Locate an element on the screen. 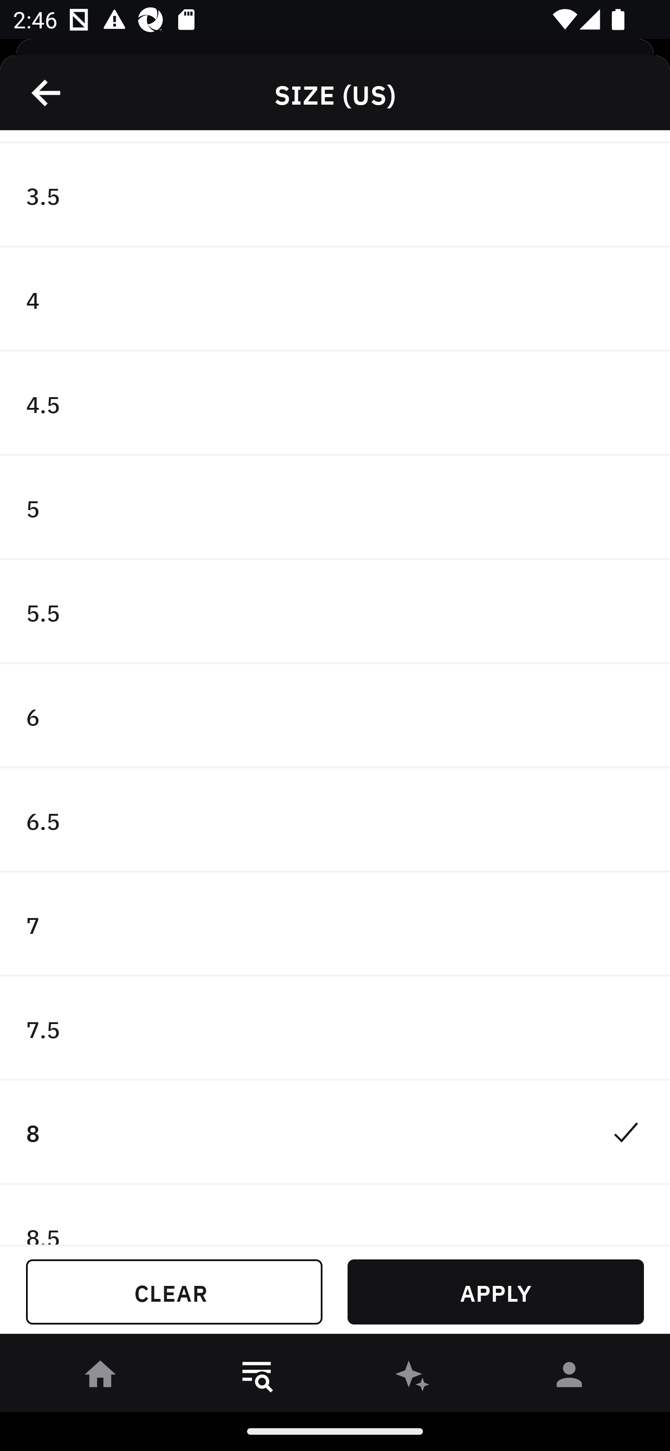 This screenshot has width=670, height=1451. 󰀄 is located at coordinates (569, 1378).